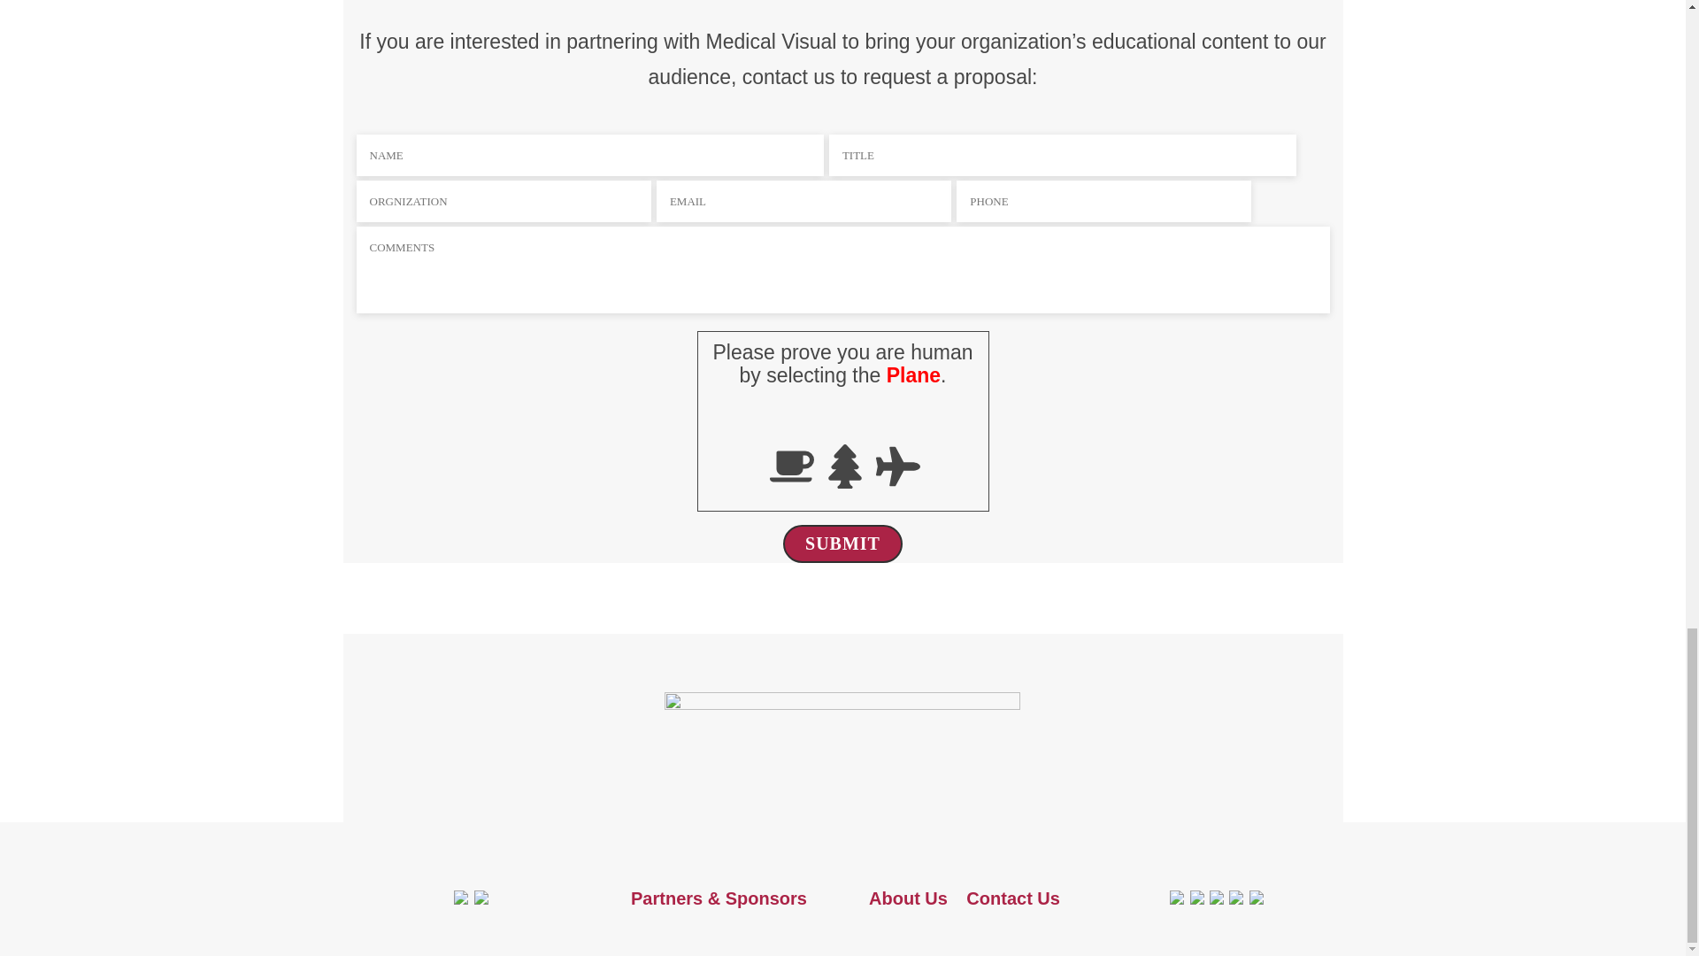 The width and height of the screenshot is (1699, 956). Describe the element at coordinates (908, 898) in the screenshot. I see `About Us` at that location.